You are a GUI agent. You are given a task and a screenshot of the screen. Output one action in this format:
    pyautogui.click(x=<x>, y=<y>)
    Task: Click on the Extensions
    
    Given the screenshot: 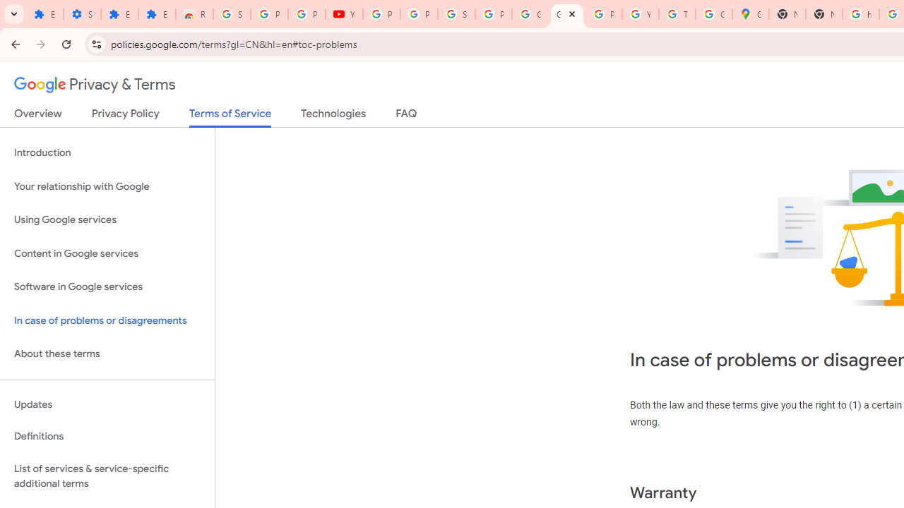 What is the action you would take?
    pyautogui.click(x=157, y=14)
    